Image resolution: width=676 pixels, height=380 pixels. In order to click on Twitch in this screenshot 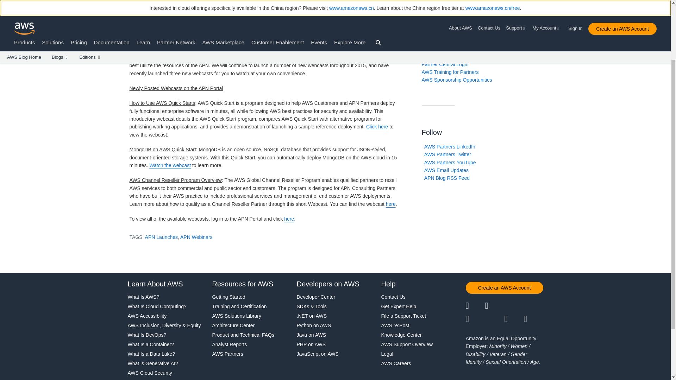, I will do `click(475, 319)`.